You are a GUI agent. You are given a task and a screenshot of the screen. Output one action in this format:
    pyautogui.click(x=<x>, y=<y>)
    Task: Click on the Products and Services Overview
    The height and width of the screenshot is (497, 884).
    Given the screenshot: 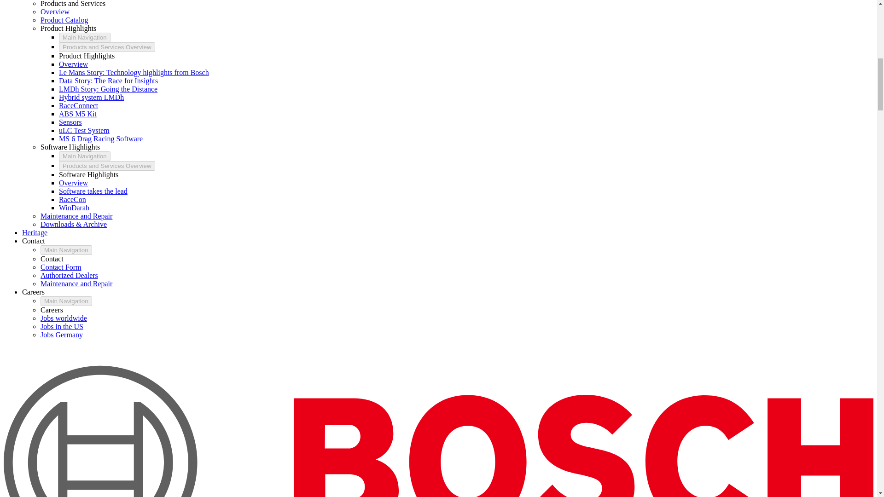 What is the action you would take?
    pyautogui.click(x=107, y=166)
    